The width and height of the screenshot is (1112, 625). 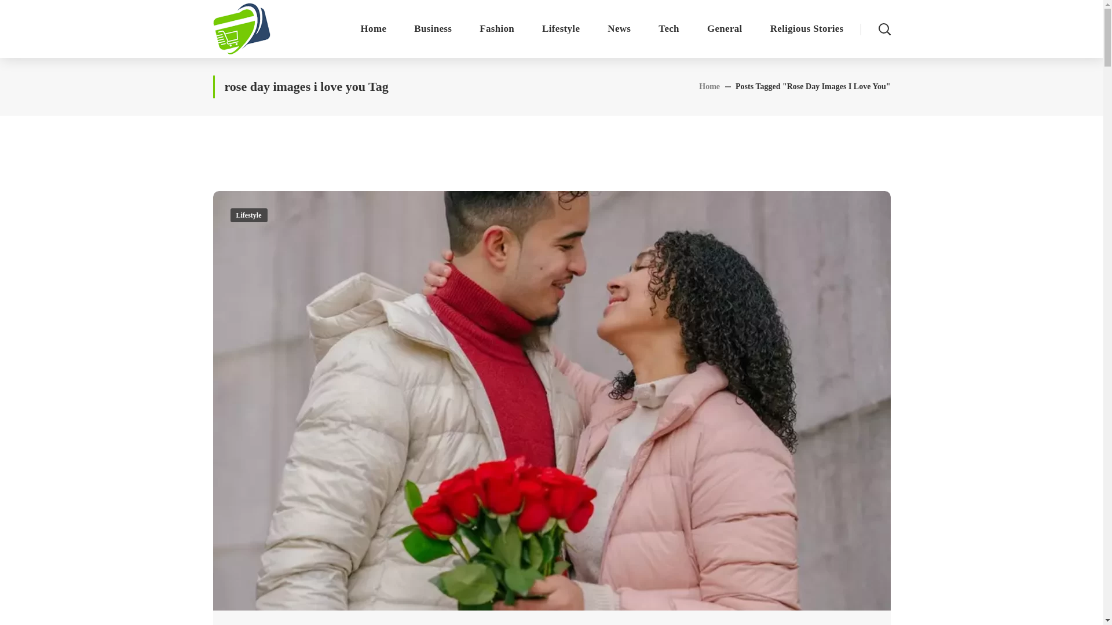 I want to click on Lifestyle, so click(x=561, y=29).